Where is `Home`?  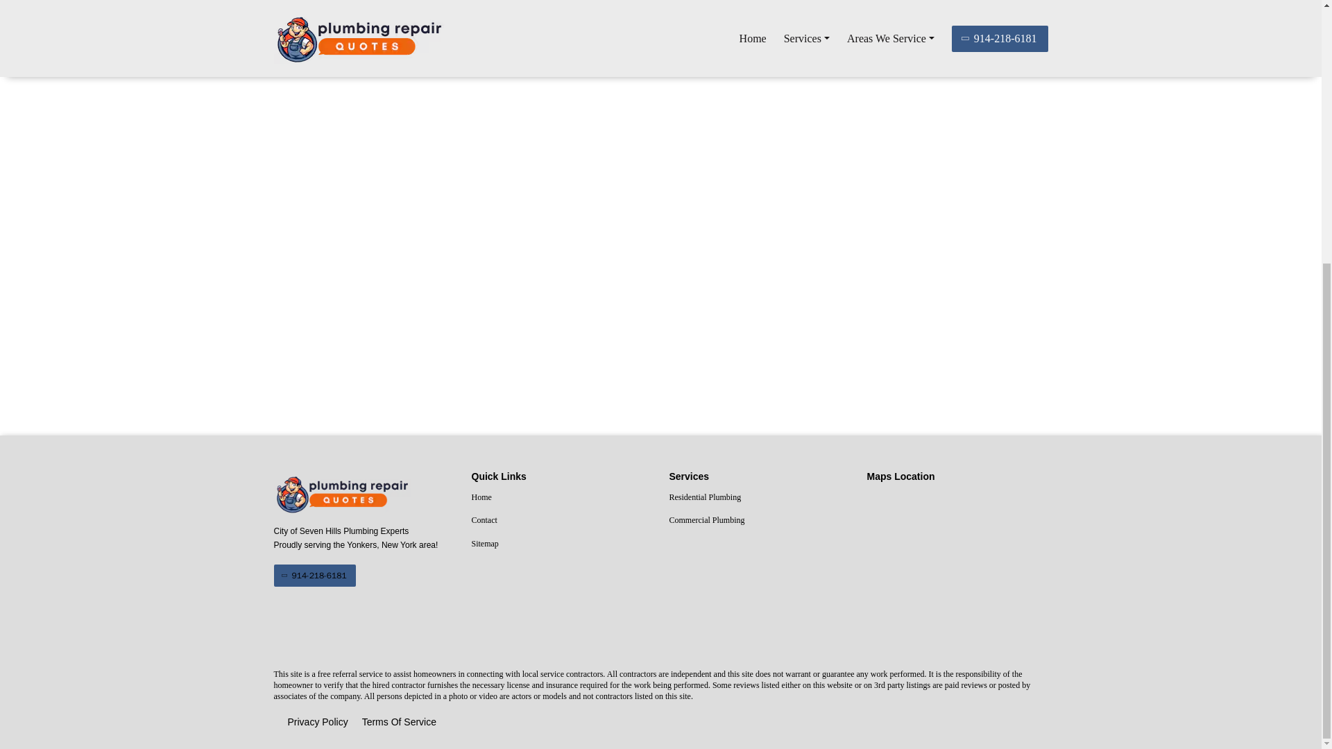
Home is located at coordinates (562, 498).